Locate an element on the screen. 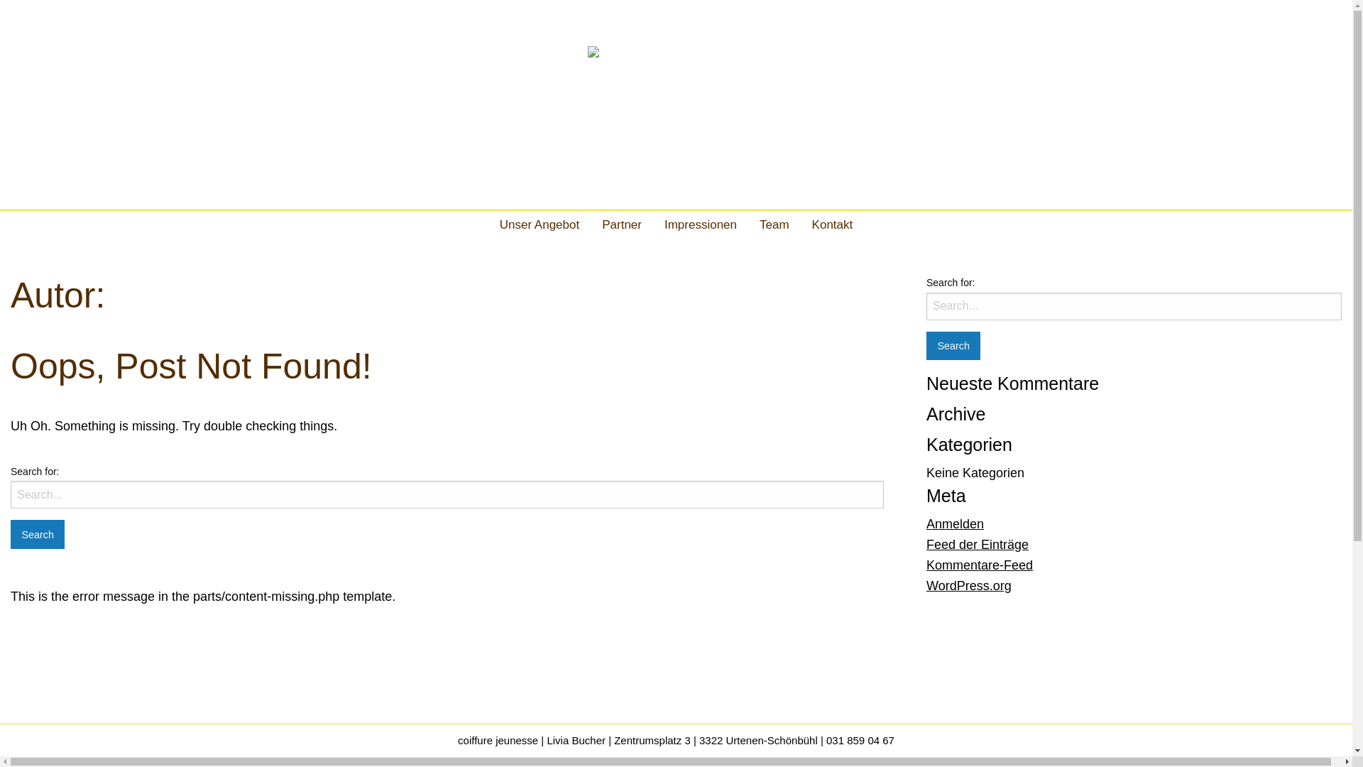 The width and height of the screenshot is (1363, 767). Search for: is located at coordinates (447, 494).